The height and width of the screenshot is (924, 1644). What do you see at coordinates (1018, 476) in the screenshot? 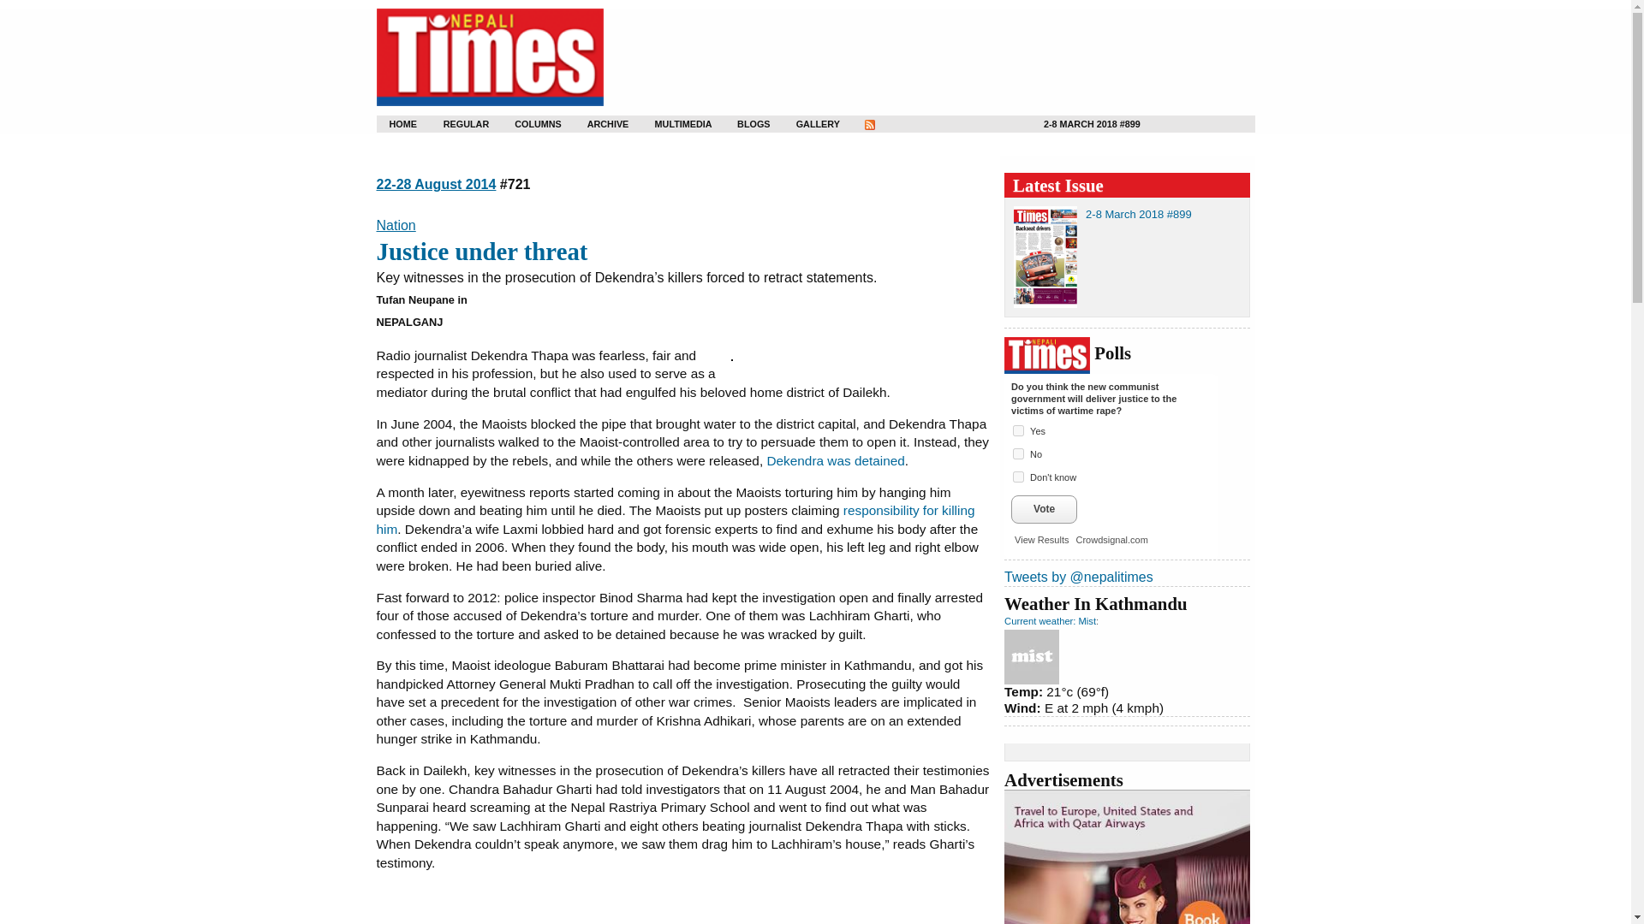
I see `45613187` at bounding box center [1018, 476].